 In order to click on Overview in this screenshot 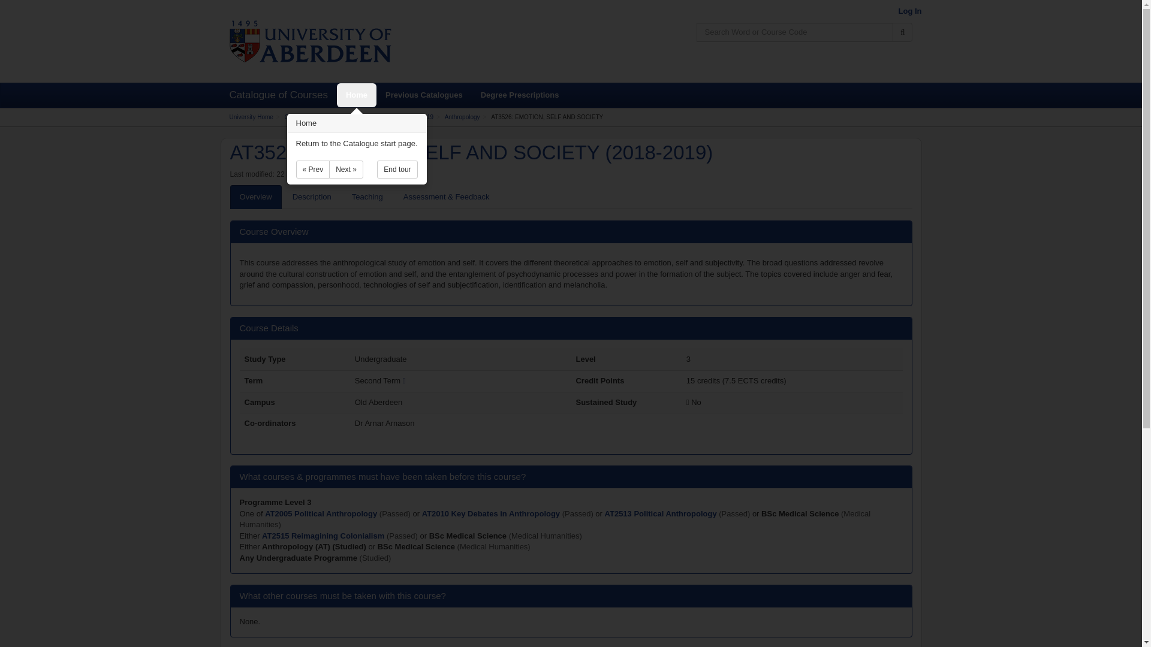, I will do `click(256, 196)`.